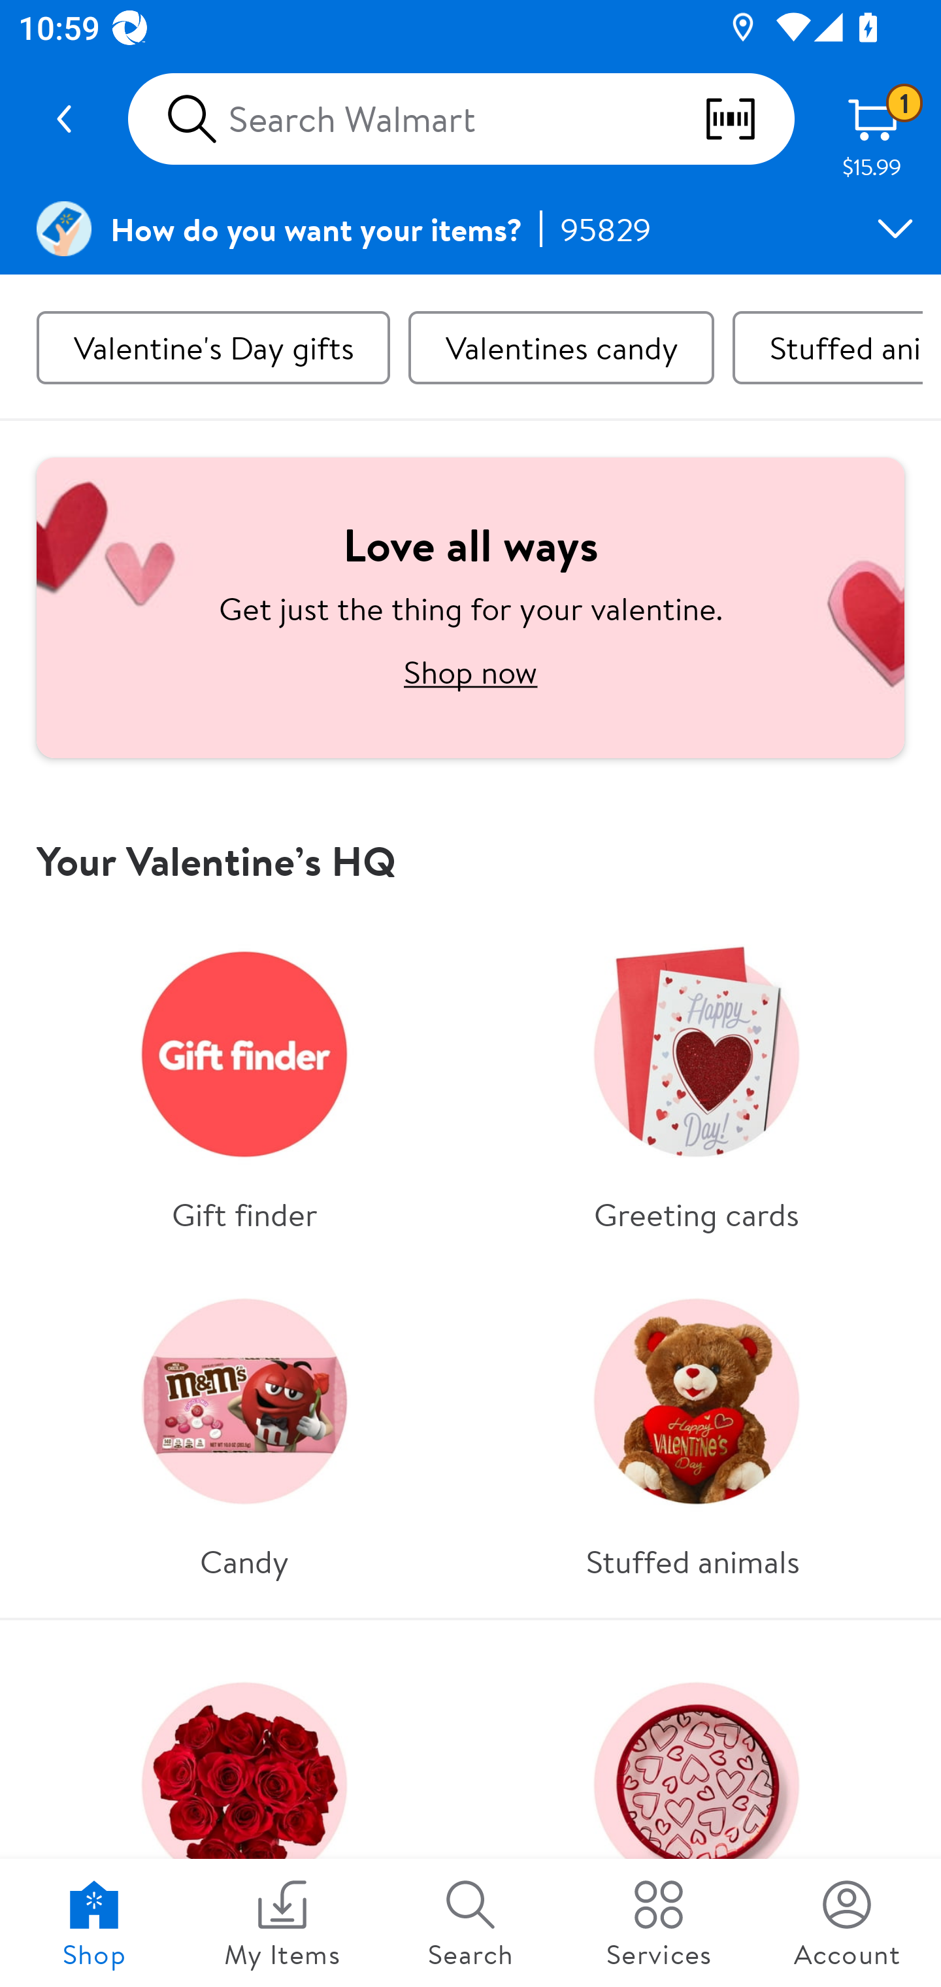  I want to click on Greeting cards, so click(696, 1080).